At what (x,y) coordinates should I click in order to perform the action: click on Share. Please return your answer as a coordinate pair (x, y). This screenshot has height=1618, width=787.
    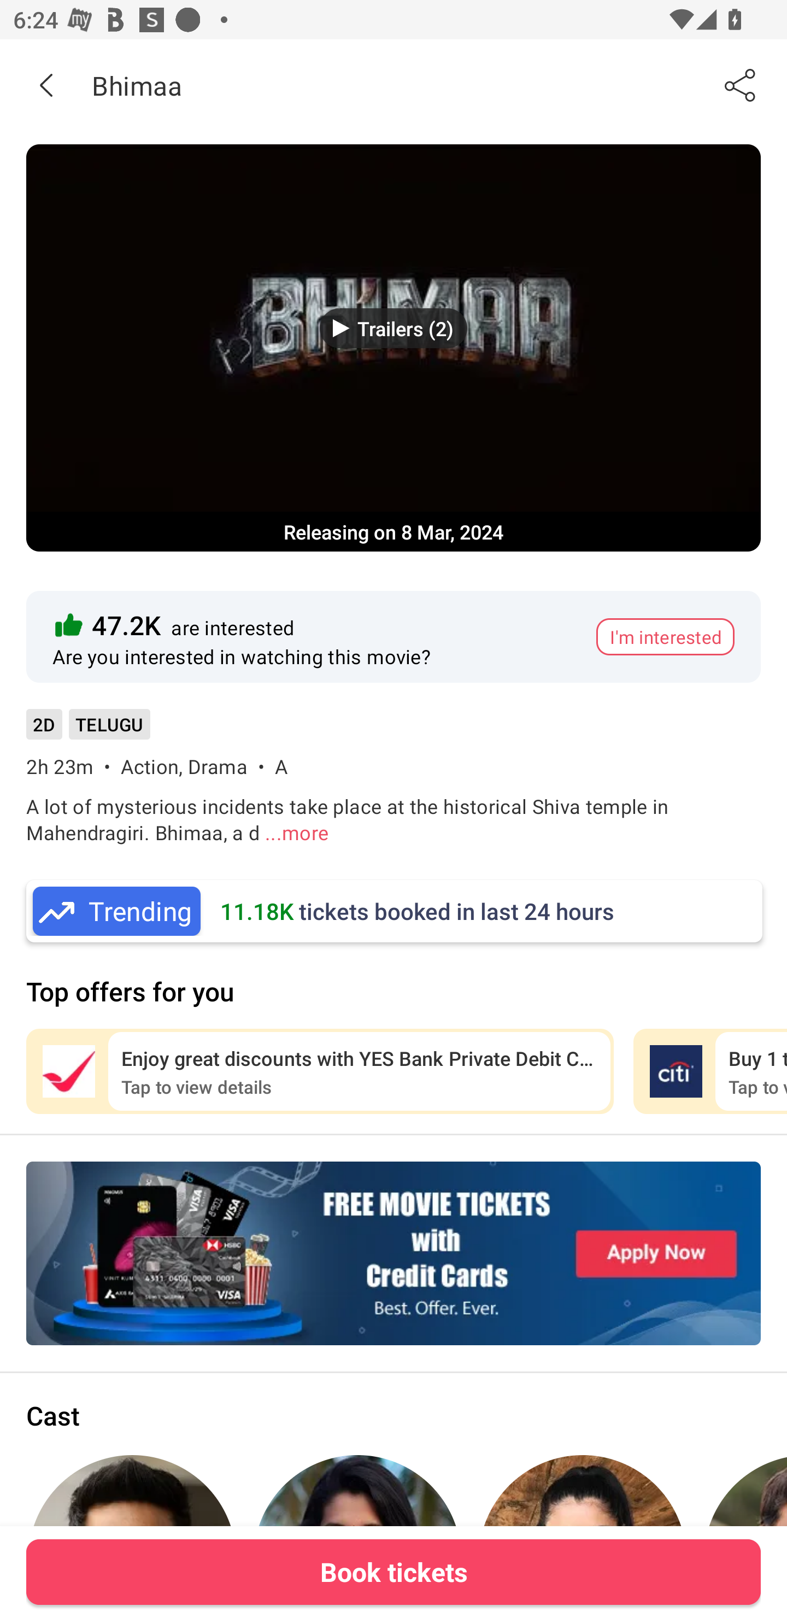
    Looking at the image, I should click on (741, 85).